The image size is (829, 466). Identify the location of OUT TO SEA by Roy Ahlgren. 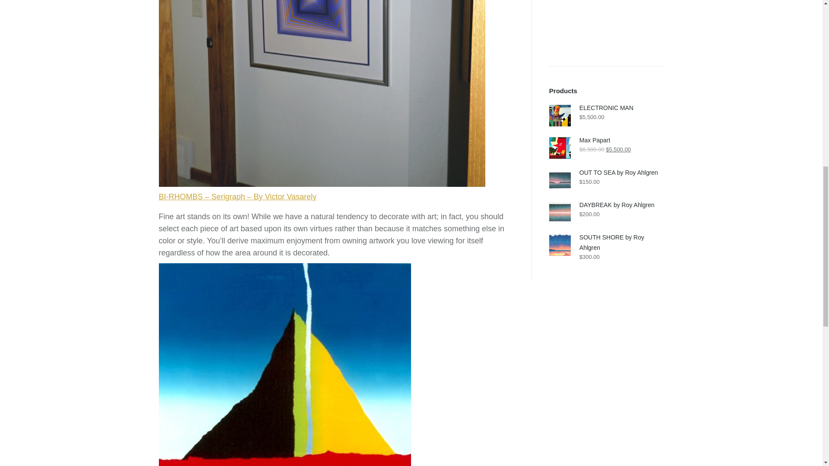
(606, 172).